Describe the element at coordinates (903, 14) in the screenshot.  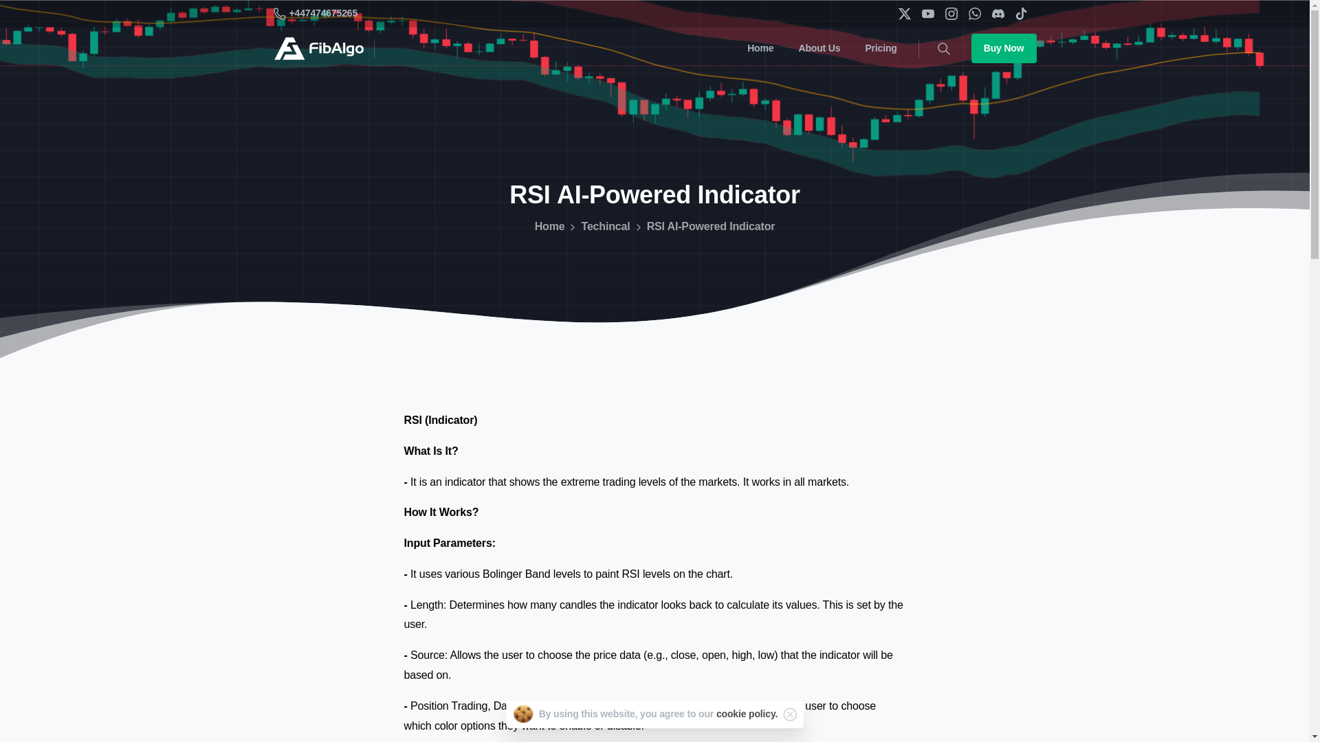
I see `X` at that location.